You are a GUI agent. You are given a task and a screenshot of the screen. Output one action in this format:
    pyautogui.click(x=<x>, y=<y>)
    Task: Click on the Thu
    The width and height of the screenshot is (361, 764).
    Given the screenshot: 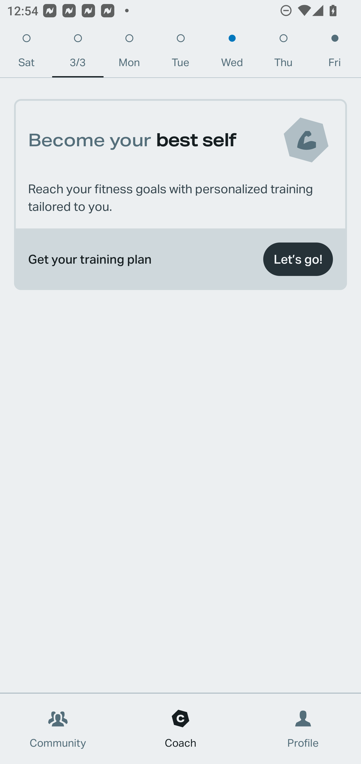 What is the action you would take?
    pyautogui.click(x=283, y=53)
    